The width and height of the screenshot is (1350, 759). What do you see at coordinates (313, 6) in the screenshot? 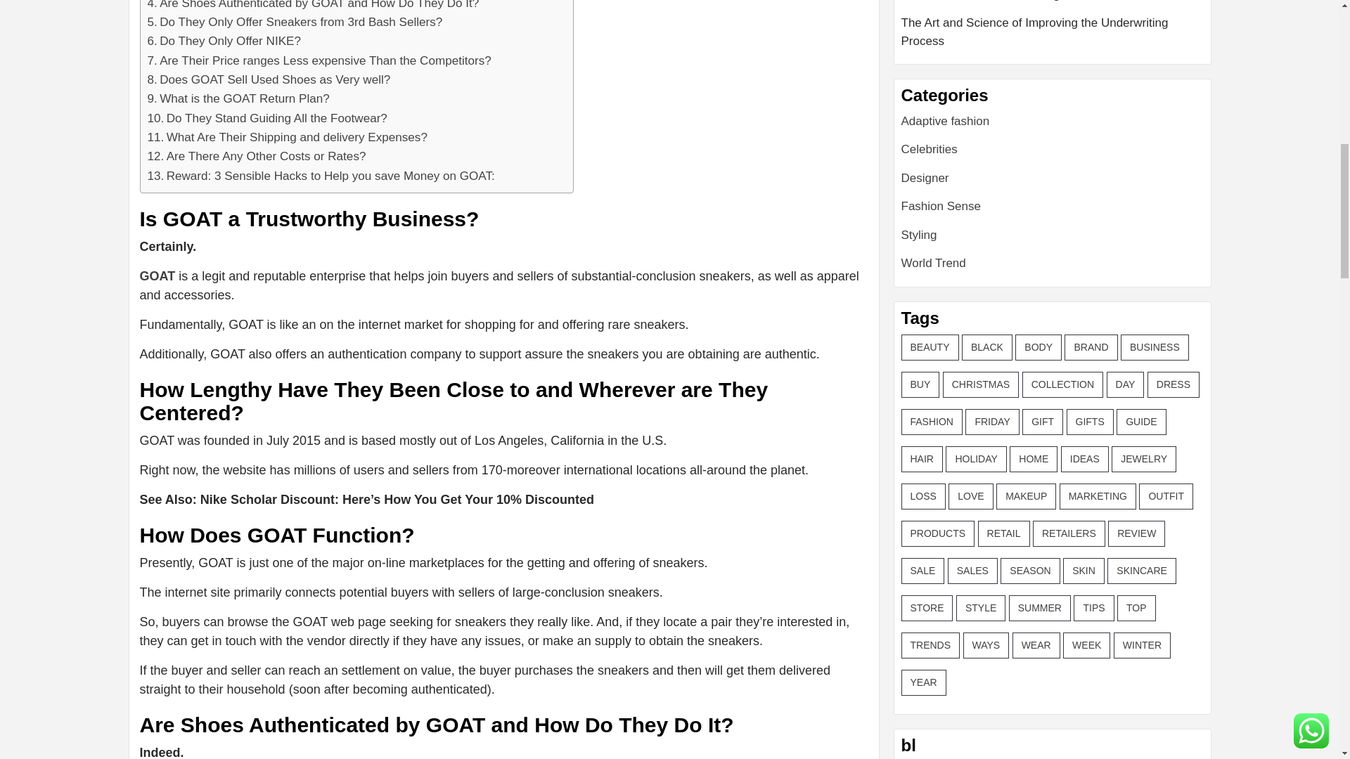
I see `Are Shoes Authenticated by GOAT and How Do They Do It?` at bounding box center [313, 6].